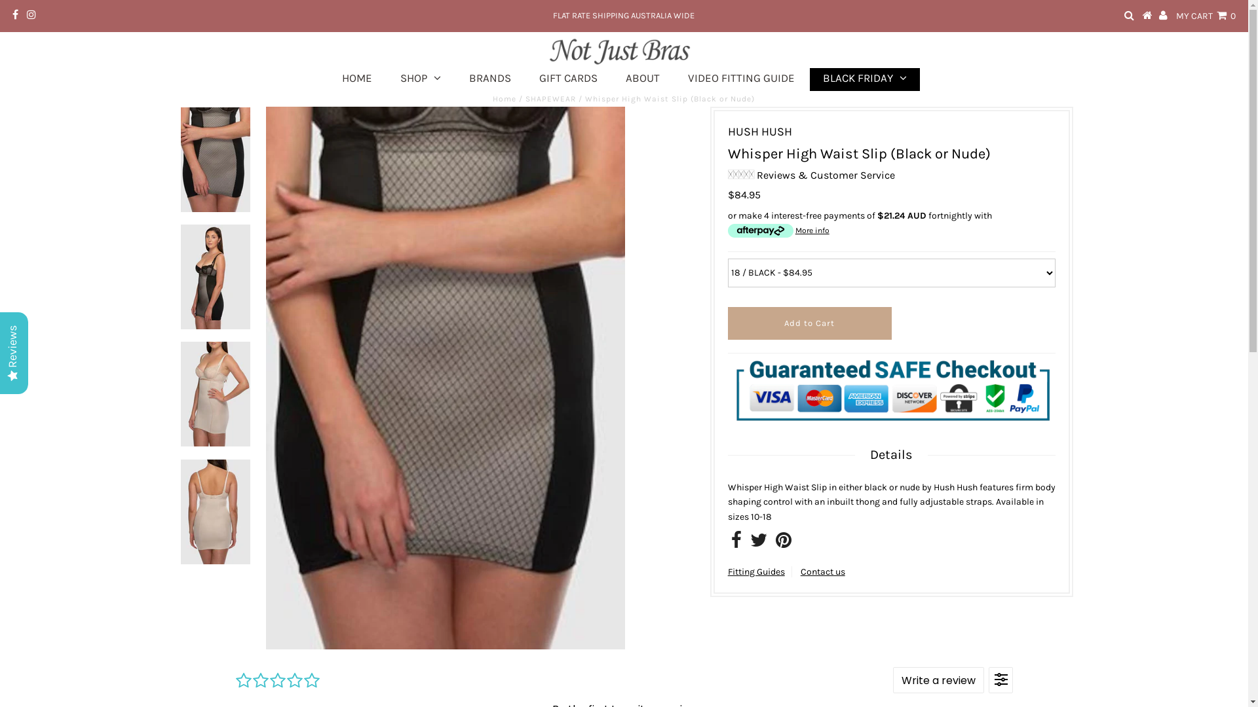 This screenshot has width=1258, height=707. I want to click on Share on Twitter, so click(759, 543).